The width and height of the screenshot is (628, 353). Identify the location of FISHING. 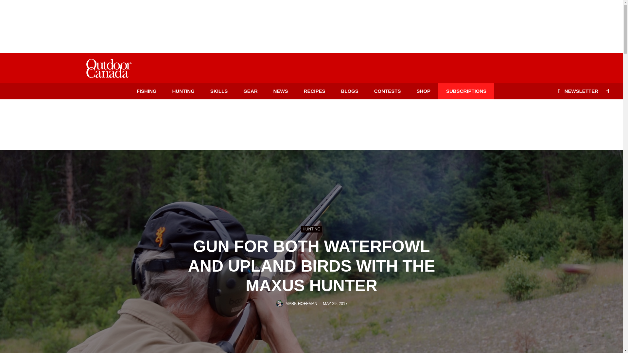
(147, 91).